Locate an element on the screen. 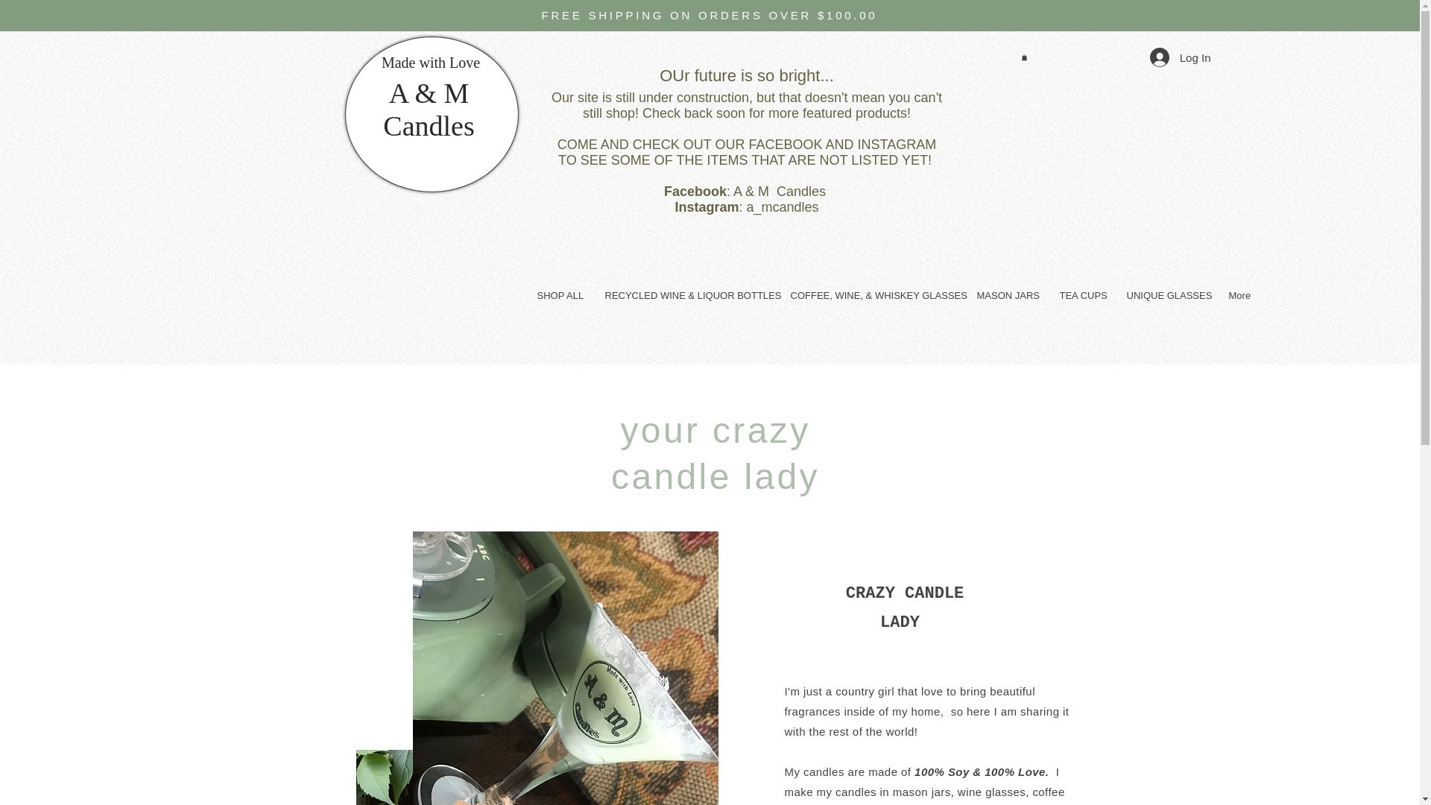 This screenshot has width=1431, height=805. Log In is located at coordinates (1181, 57).